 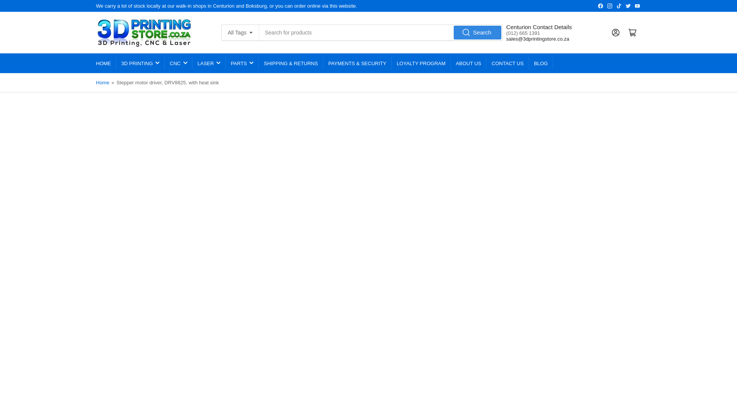 What do you see at coordinates (628, 5) in the screenshot?
I see `Twitter` at bounding box center [628, 5].